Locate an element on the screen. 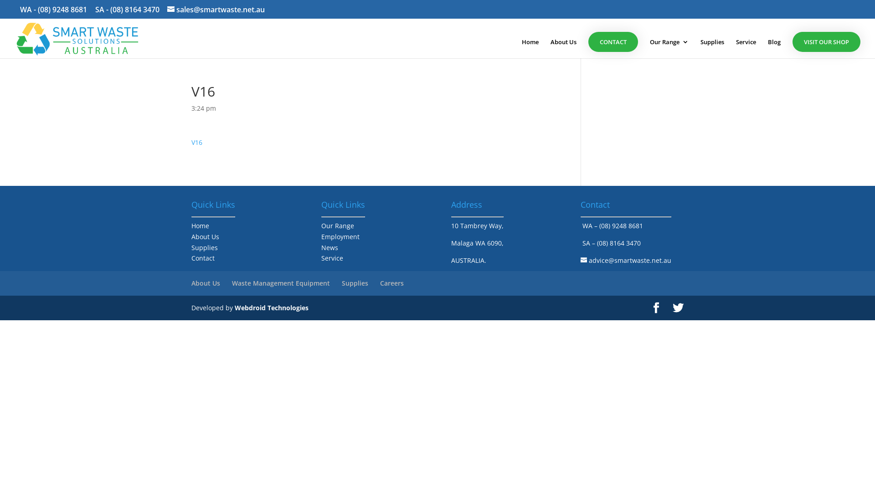 This screenshot has width=875, height=492. Waste Management Equipment is located at coordinates (281, 283).